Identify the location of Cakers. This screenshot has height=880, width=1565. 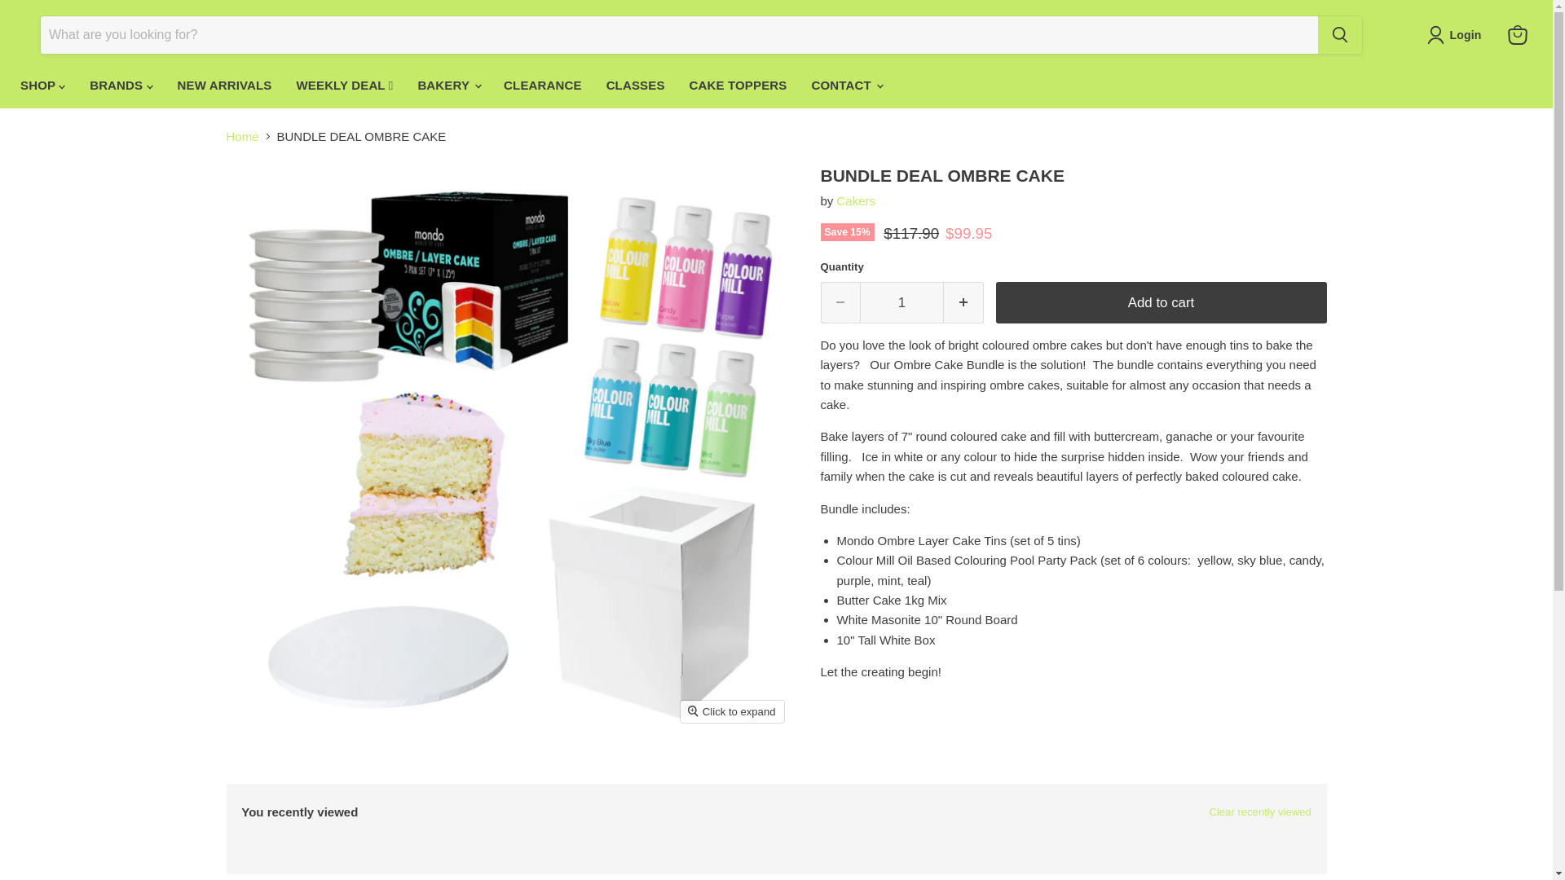
(857, 233).